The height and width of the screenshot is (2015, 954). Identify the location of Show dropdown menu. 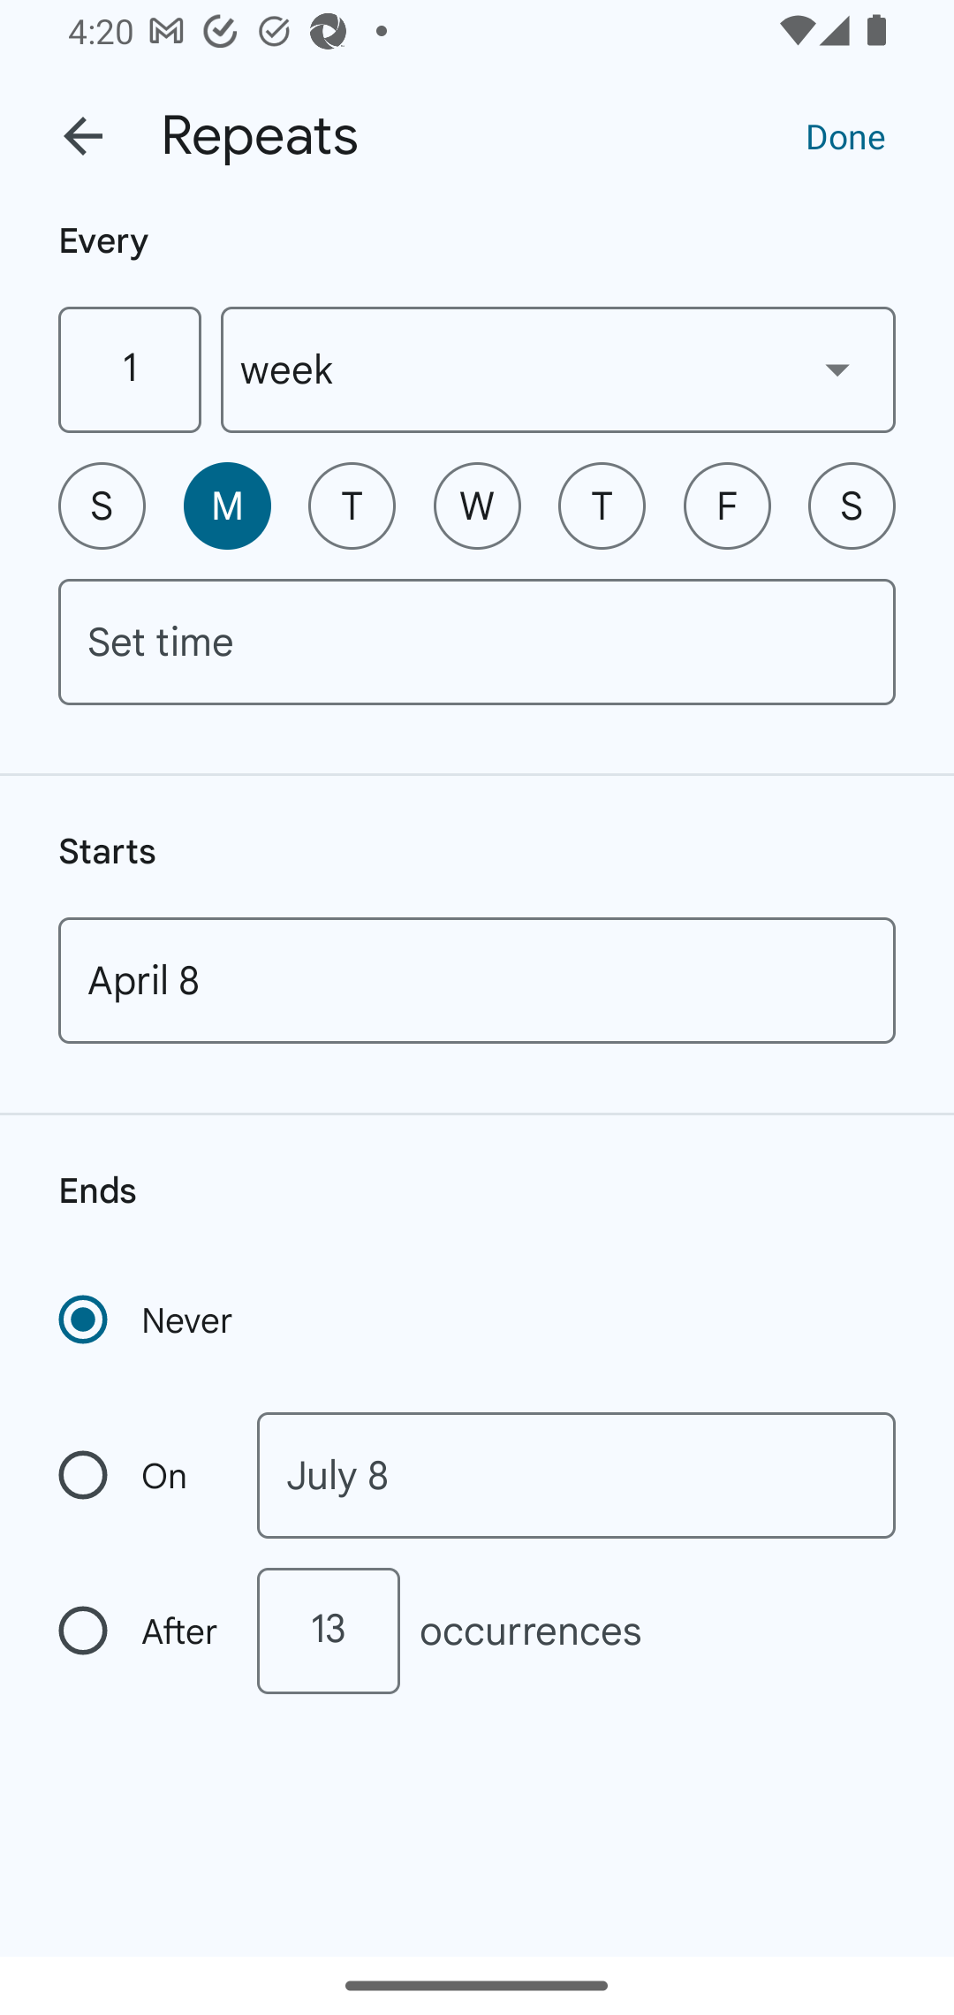
(837, 369).